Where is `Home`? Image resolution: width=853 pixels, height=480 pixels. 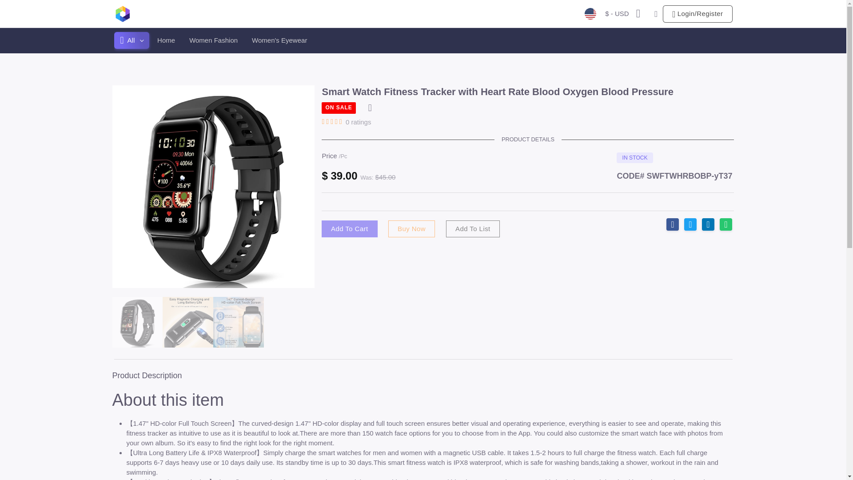
Home is located at coordinates (166, 40).